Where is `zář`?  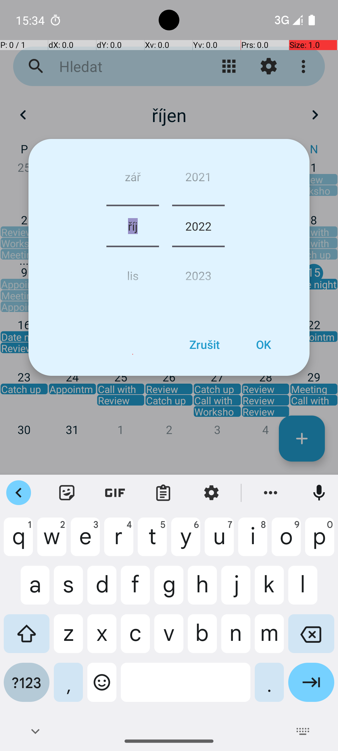 zář is located at coordinates (133, 179).